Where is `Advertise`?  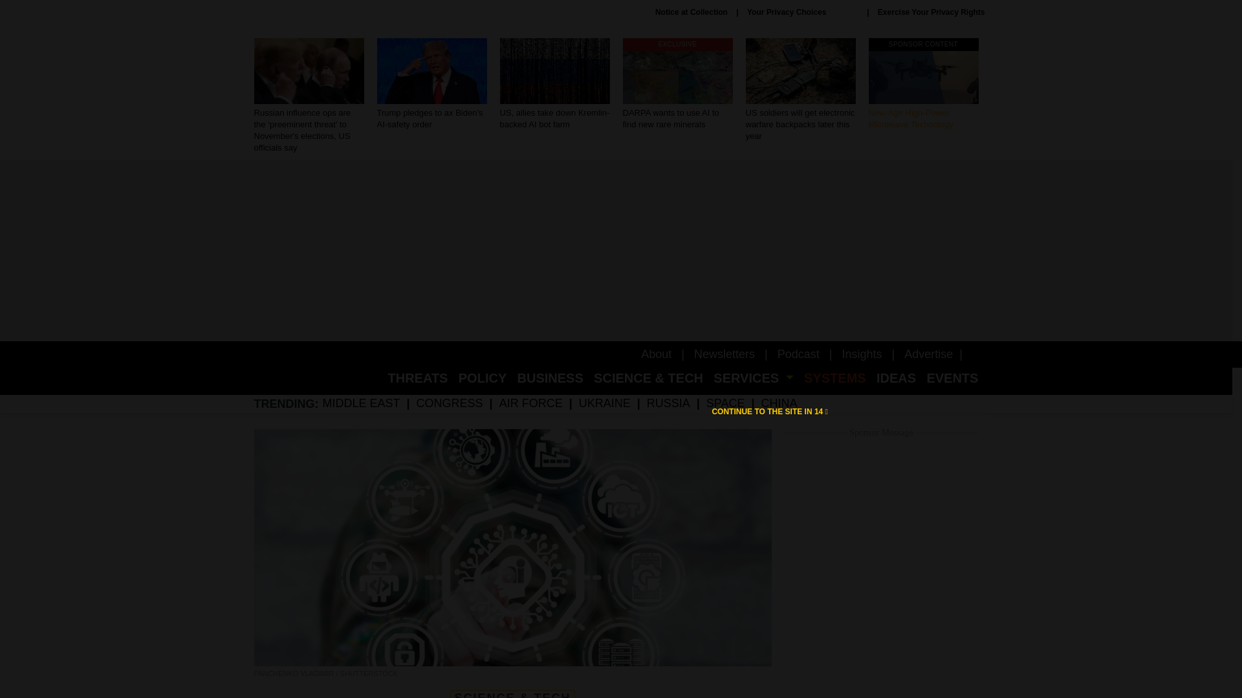 Advertise is located at coordinates (692, 12).